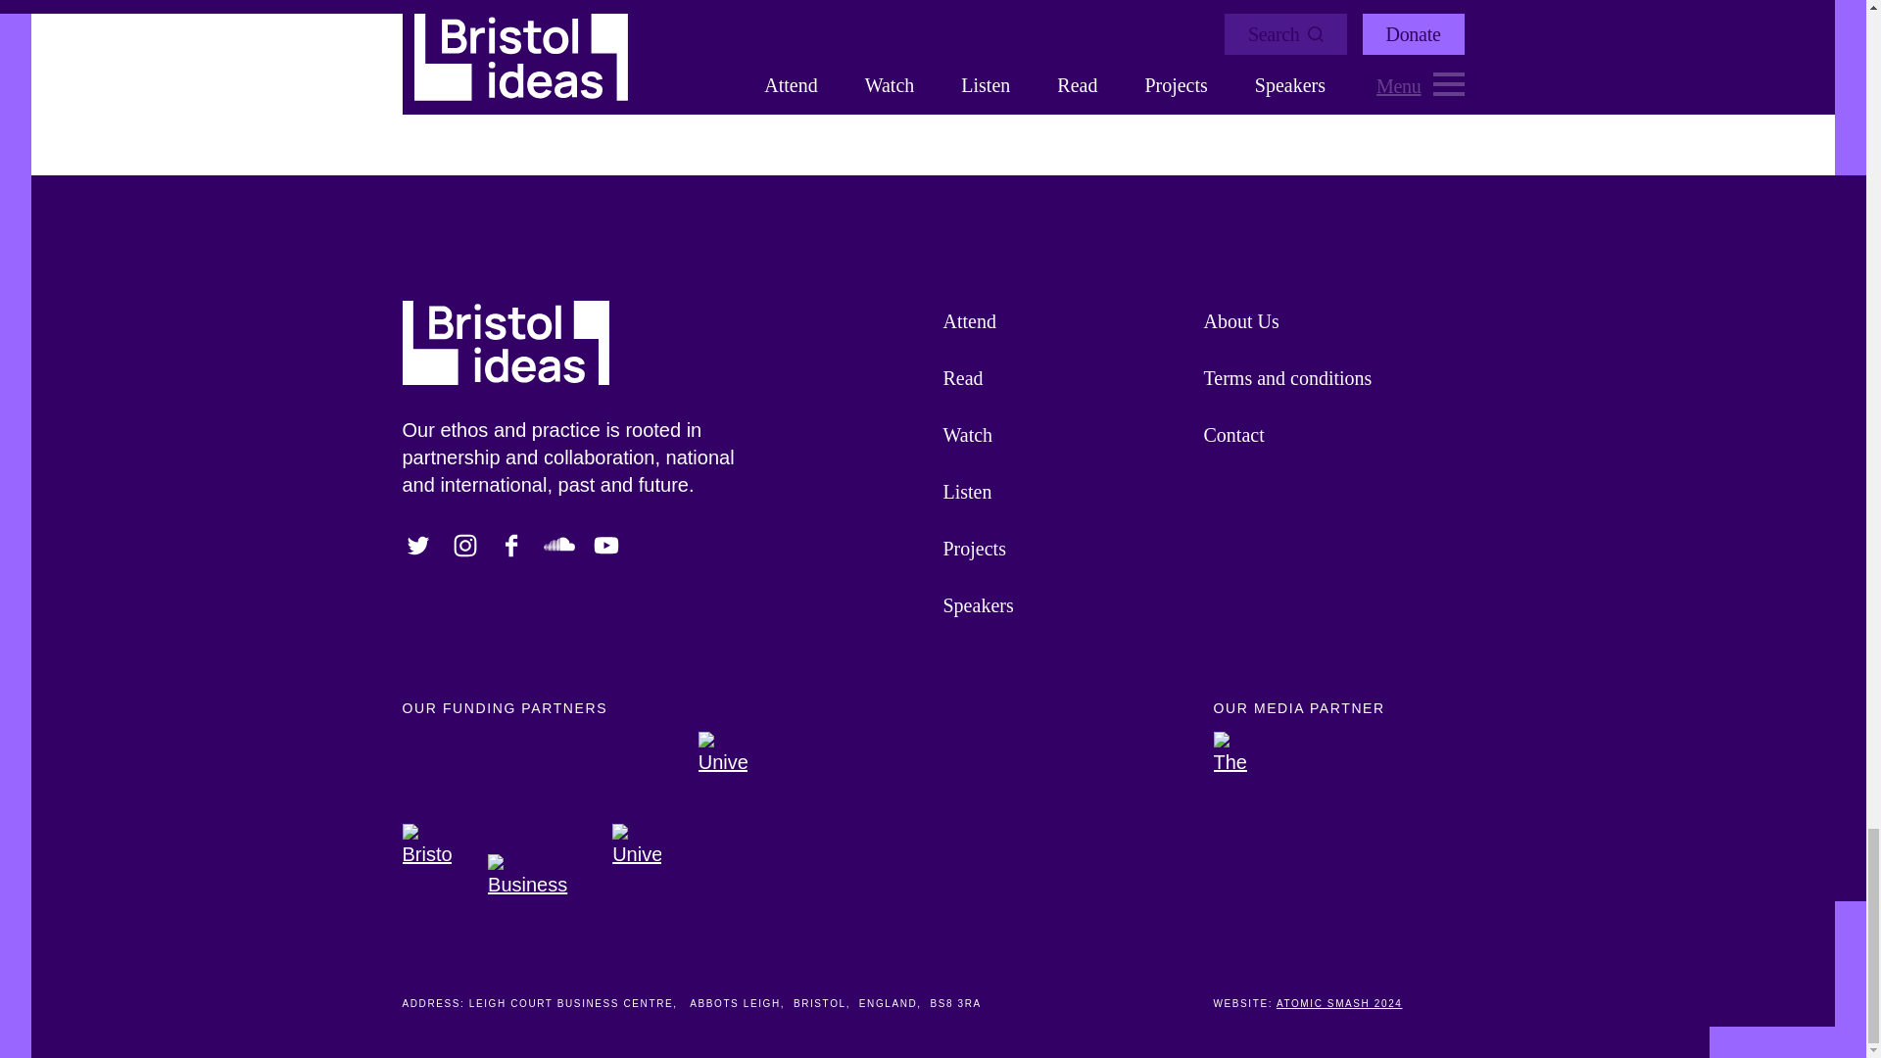 The image size is (1881, 1058). I want to click on Speakers, so click(1062, 604).